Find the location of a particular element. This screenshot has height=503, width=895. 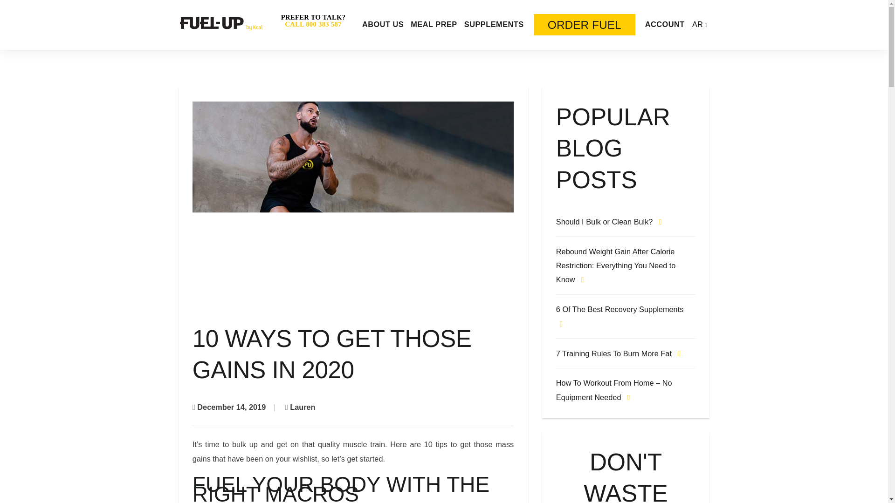

AR is located at coordinates (697, 24).